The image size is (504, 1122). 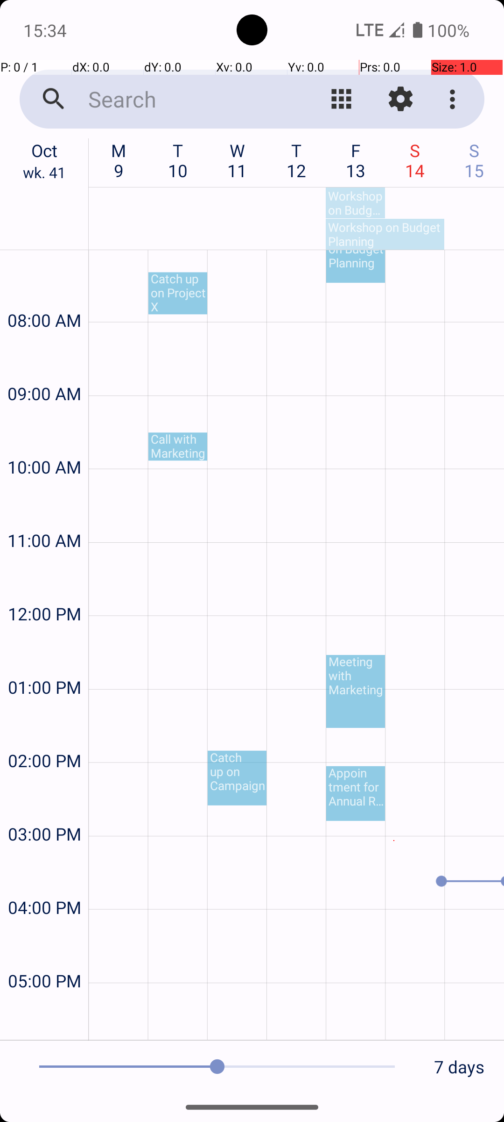 I want to click on Call with Marketing, so click(x=178, y=446).